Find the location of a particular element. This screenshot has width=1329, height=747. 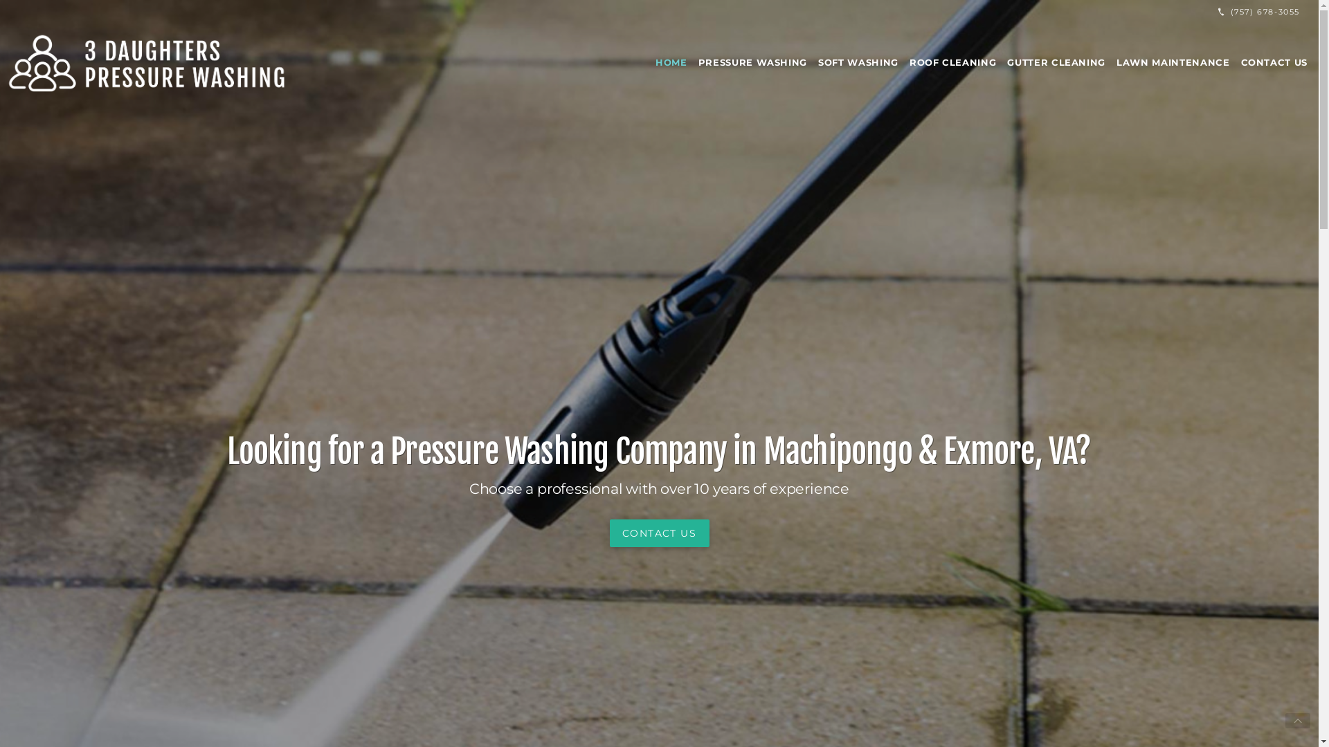

(757) 678-3055 is located at coordinates (1258, 12).